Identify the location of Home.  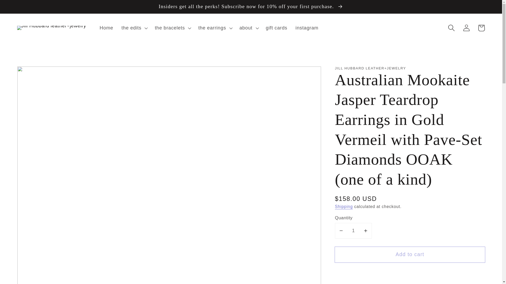
(106, 28).